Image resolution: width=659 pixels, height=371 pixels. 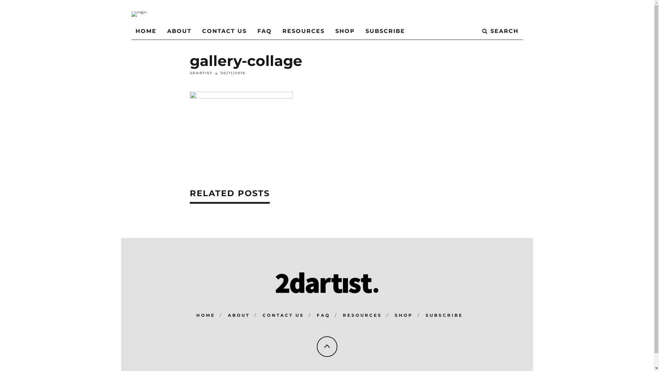 I want to click on ABOUT, so click(x=239, y=315).